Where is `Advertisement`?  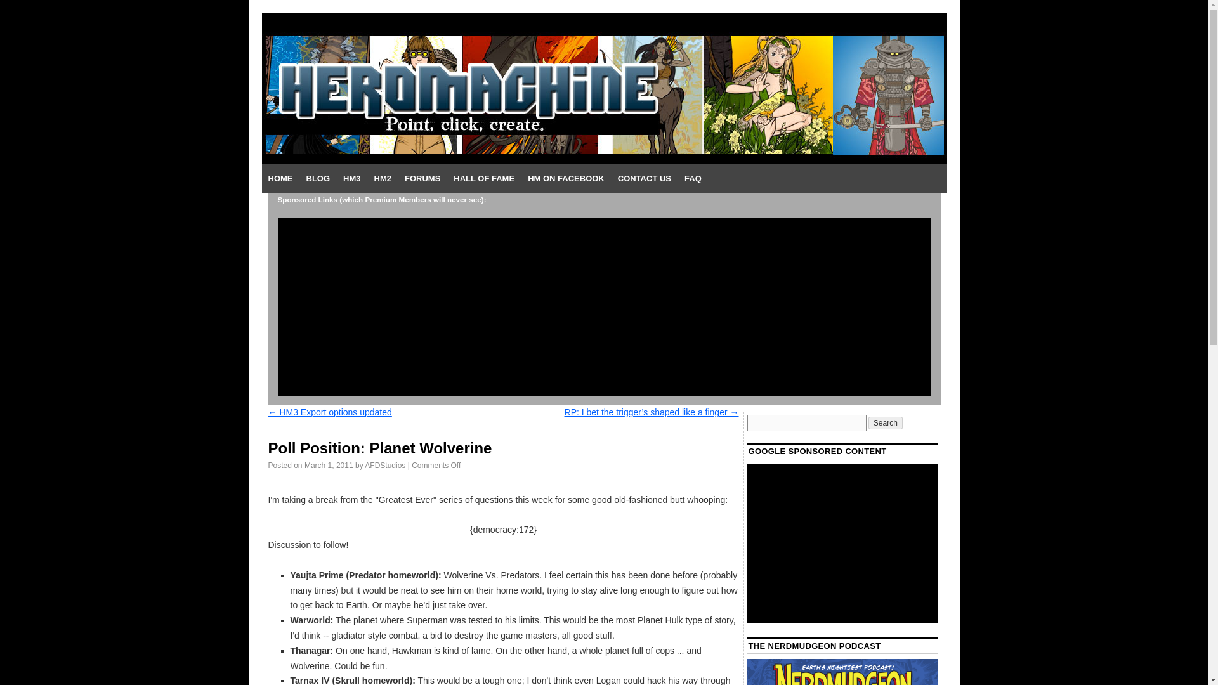
Advertisement is located at coordinates (842, 543).